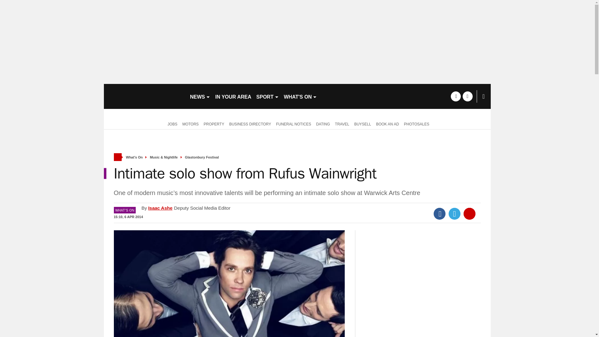 This screenshot has height=337, width=599. What do you see at coordinates (233, 96) in the screenshot?
I see `IN YOUR AREA` at bounding box center [233, 96].